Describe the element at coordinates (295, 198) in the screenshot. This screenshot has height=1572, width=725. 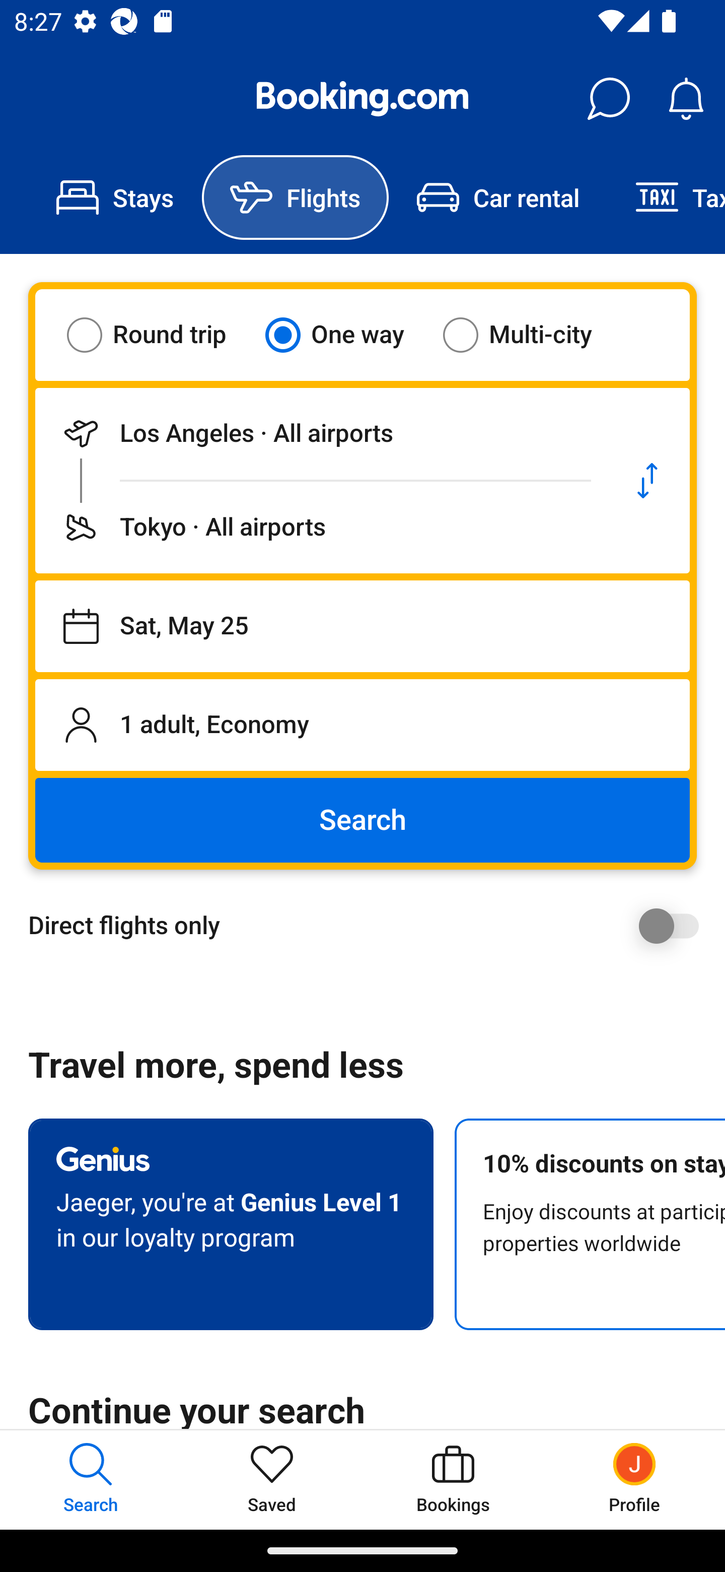
I see `Flights` at that location.